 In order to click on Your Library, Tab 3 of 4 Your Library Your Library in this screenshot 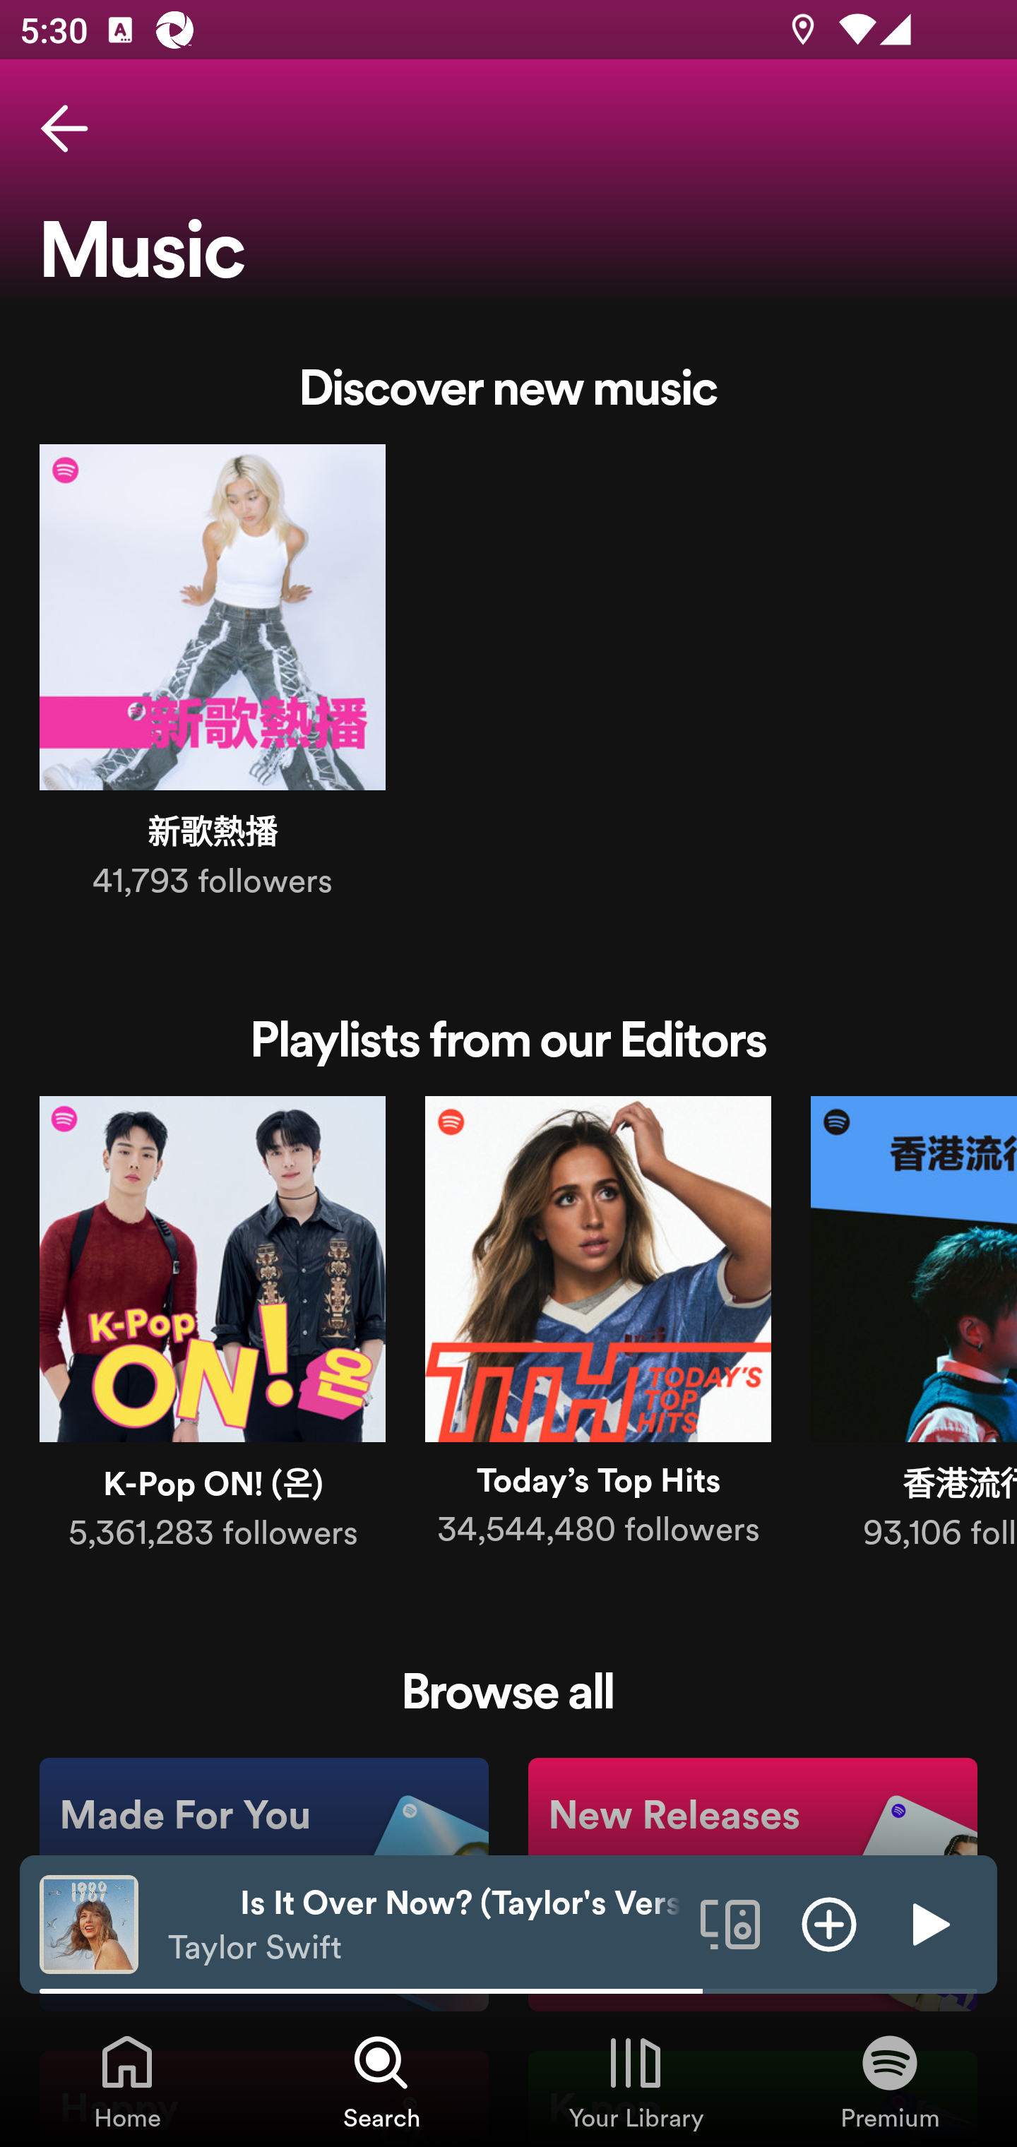, I will do `click(636, 2081)`.